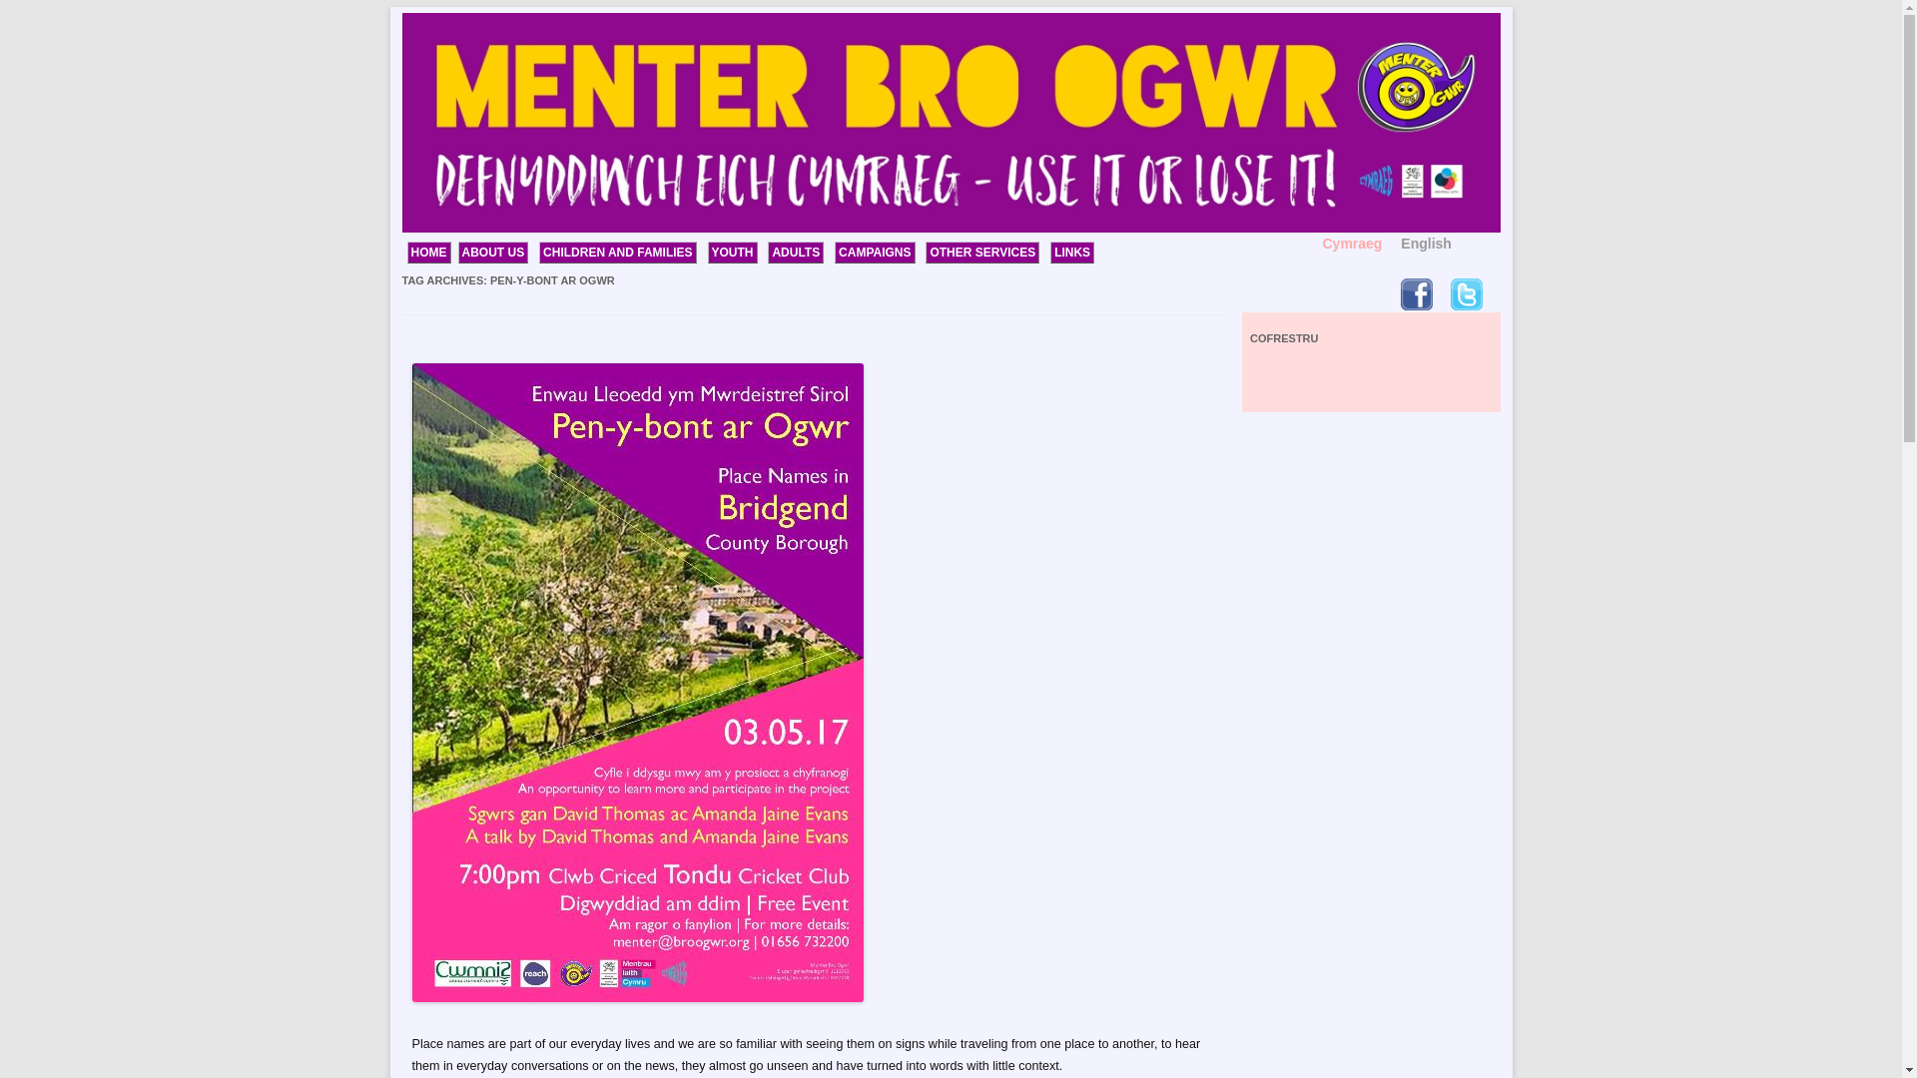  I want to click on Cymraeg, so click(1352, 244).